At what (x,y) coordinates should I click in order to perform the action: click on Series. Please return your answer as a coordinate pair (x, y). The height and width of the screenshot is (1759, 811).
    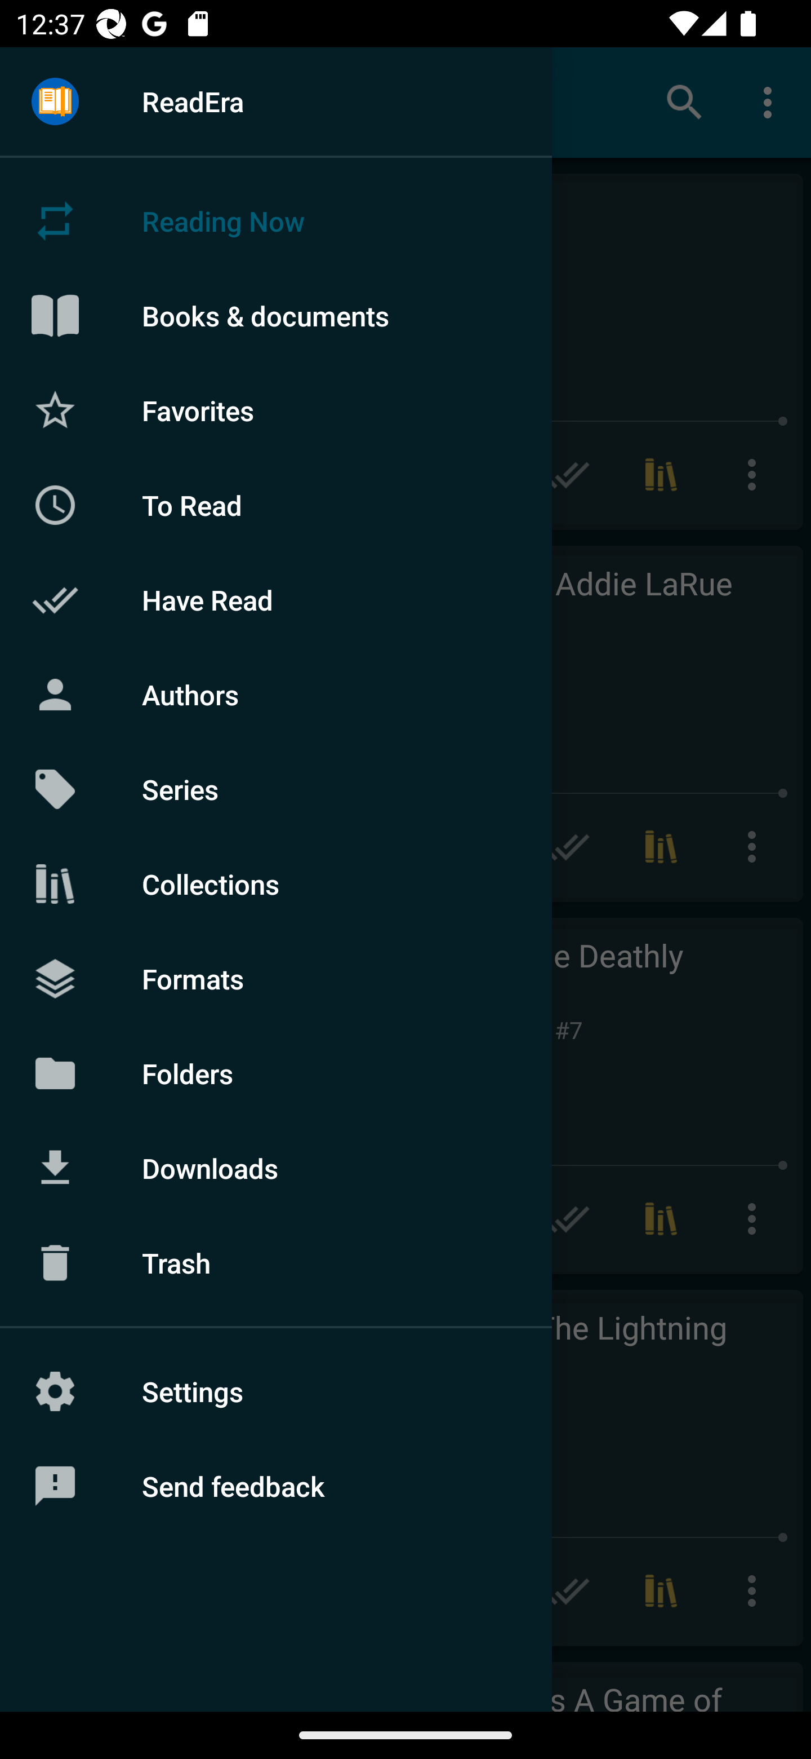
    Looking at the image, I should click on (276, 789).